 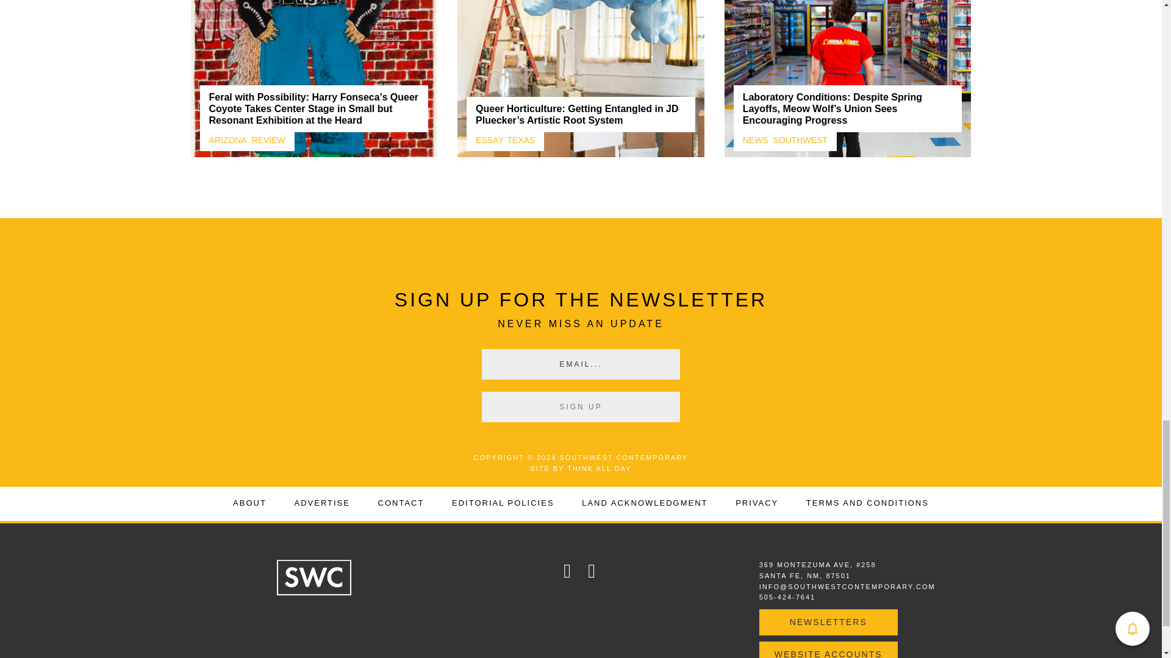 I want to click on Sign Up, so click(x=581, y=407).